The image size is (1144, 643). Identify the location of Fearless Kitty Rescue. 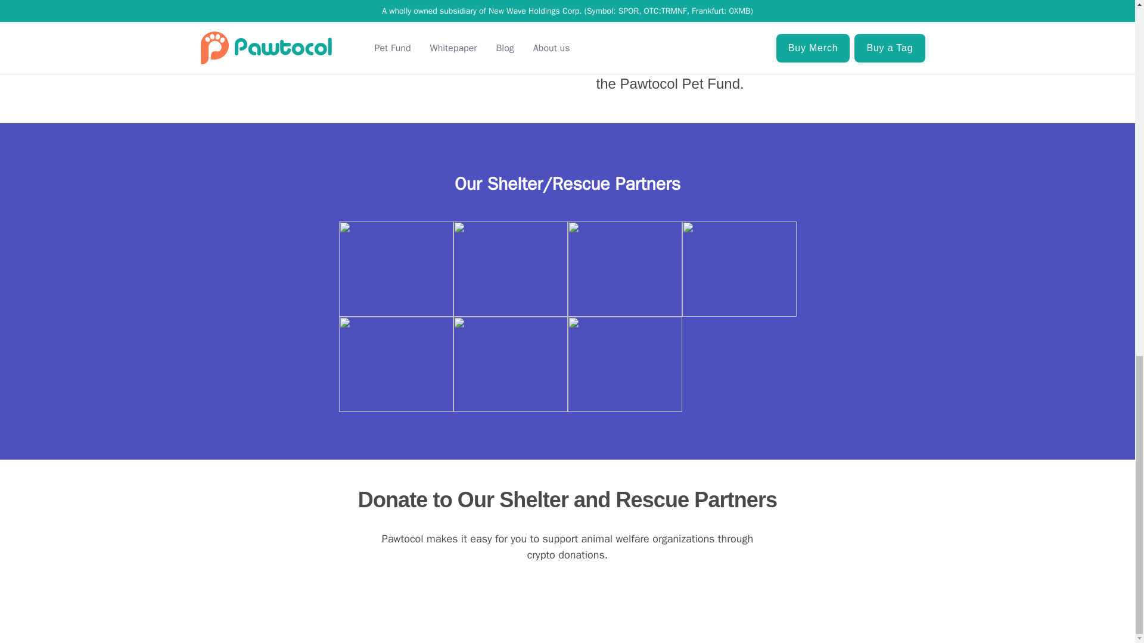
(624, 269).